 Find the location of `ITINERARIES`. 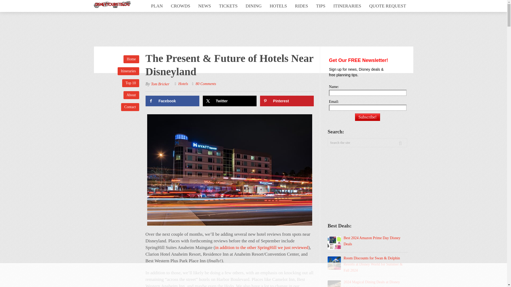

ITINERARIES is located at coordinates (347, 6).